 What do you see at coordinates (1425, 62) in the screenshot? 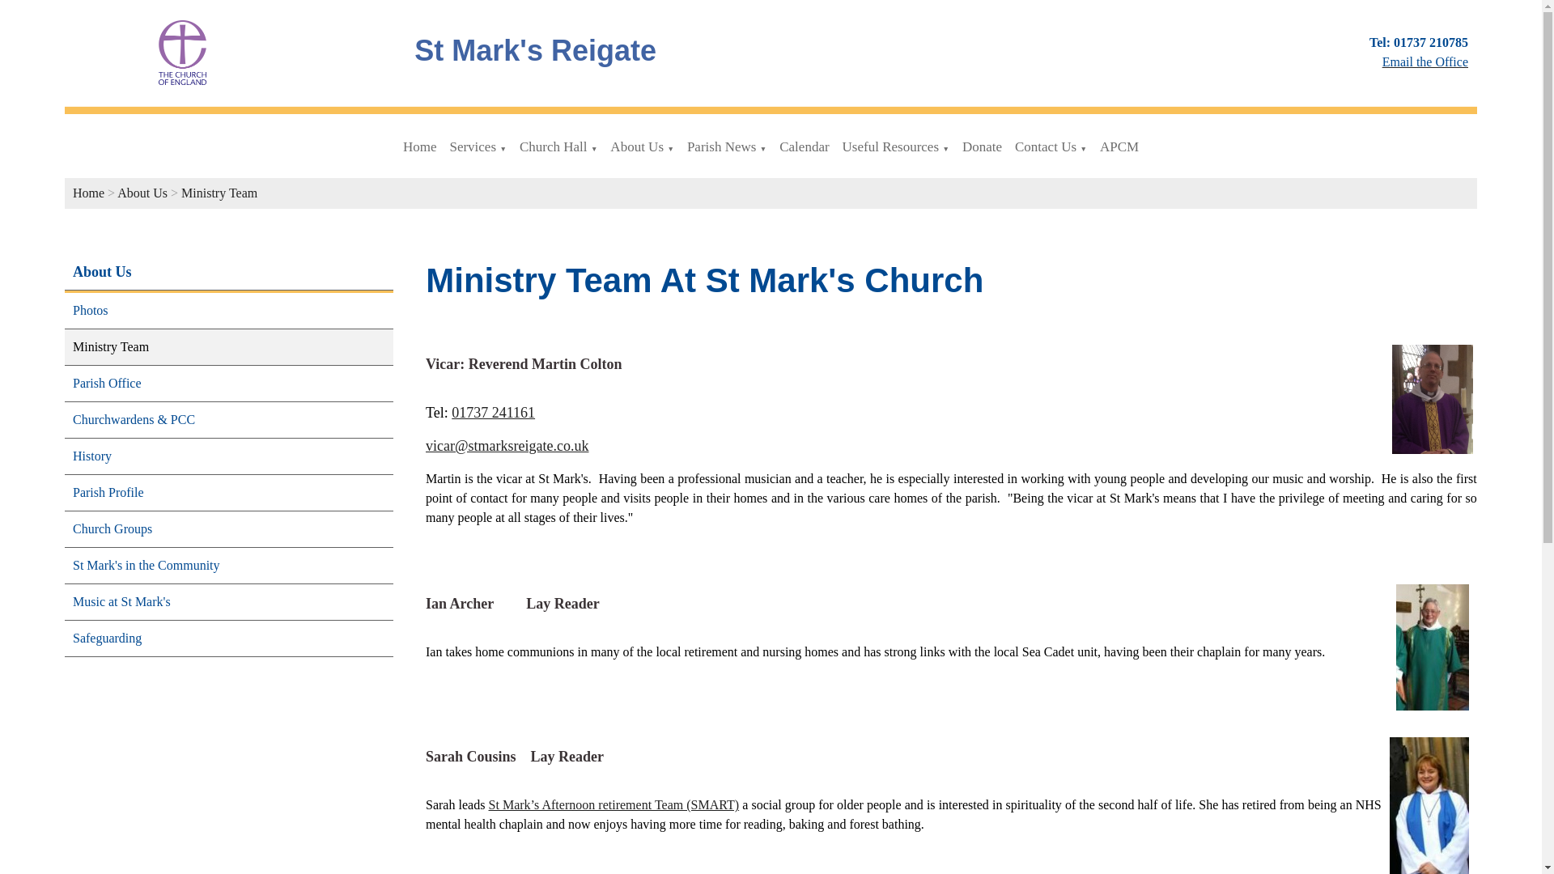
I see `Email the Office` at bounding box center [1425, 62].